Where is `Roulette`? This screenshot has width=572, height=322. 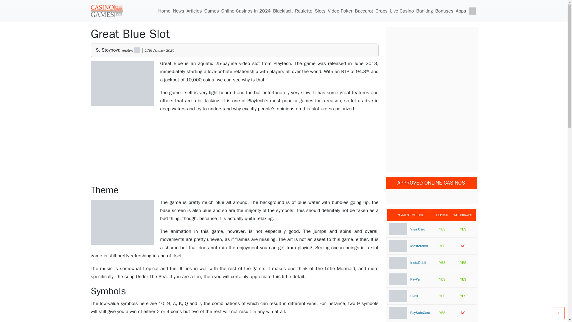
Roulette is located at coordinates (304, 11).